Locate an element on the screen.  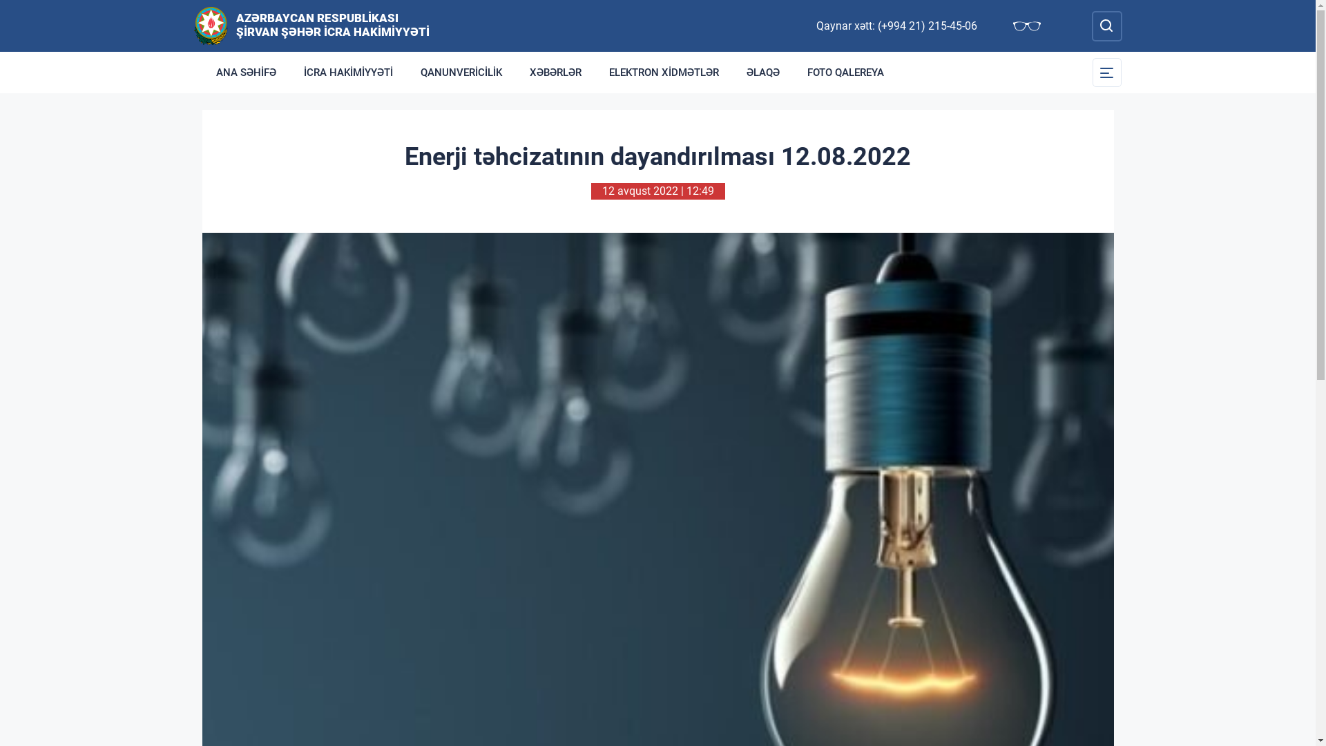
QANUNVERICILIK is located at coordinates (461, 73).